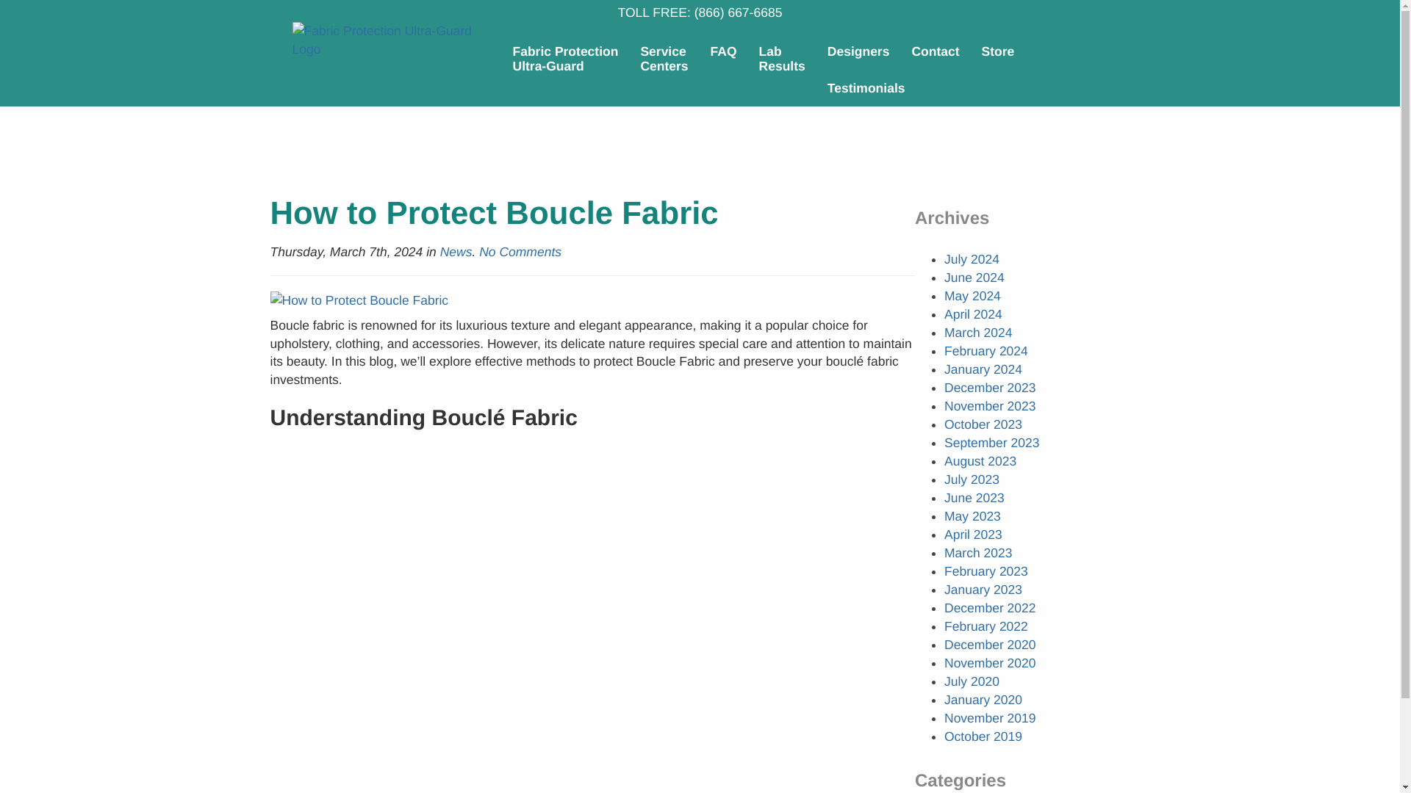 The width and height of the screenshot is (1411, 793). Describe the element at coordinates (858, 51) in the screenshot. I see `Designers` at that location.